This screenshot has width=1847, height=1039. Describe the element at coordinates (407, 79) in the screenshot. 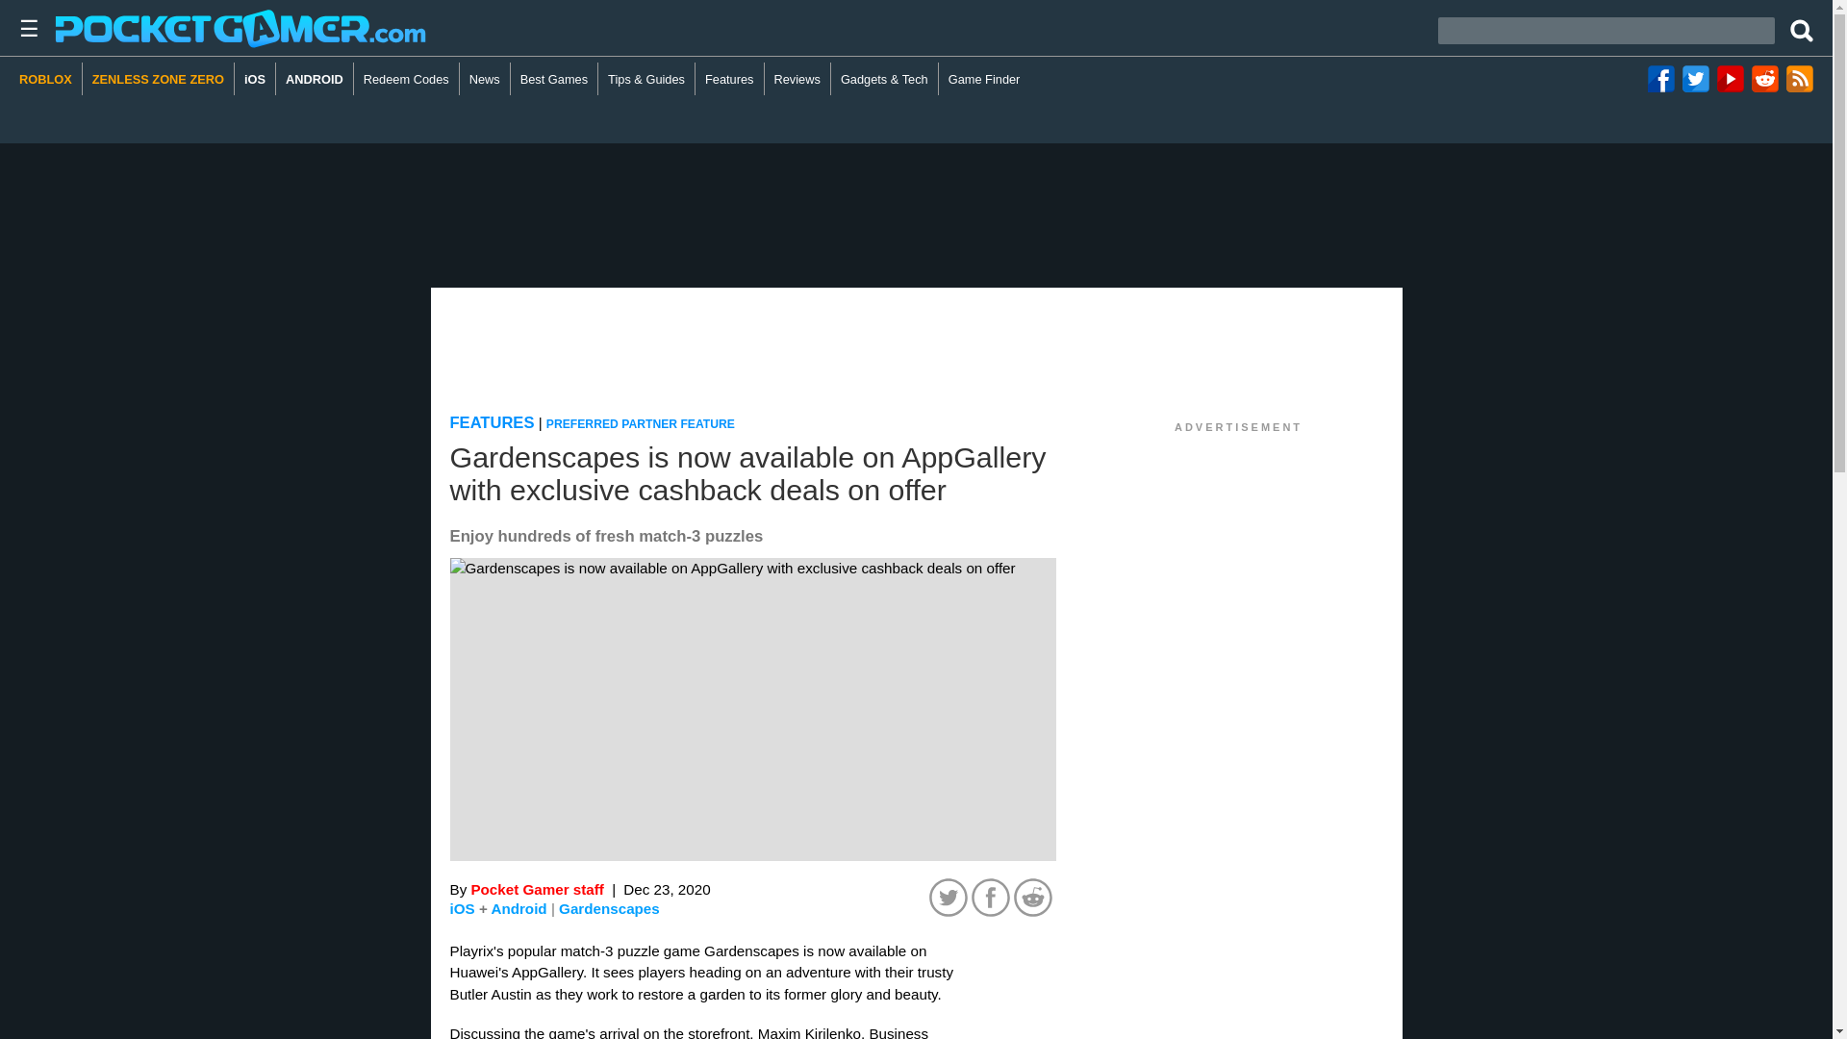

I see `Redeem Codes` at that location.